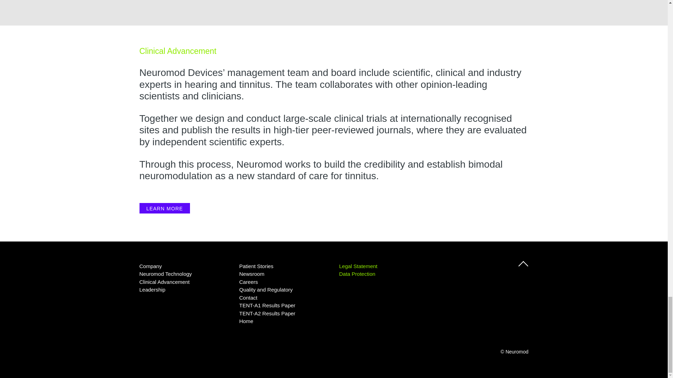 This screenshot has width=673, height=378. Describe the element at coordinates (267, 313) in the screenshot. I see `TENT-A2 Results Paper` at that location.